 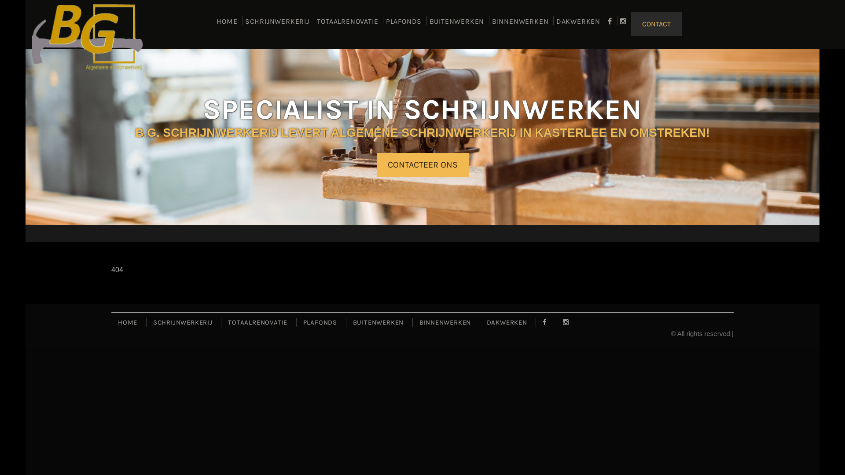 What do you see at coordinates (578, 25) in the screenshot?
I see `DAKWERKEN` at bounding box center [578, 25].